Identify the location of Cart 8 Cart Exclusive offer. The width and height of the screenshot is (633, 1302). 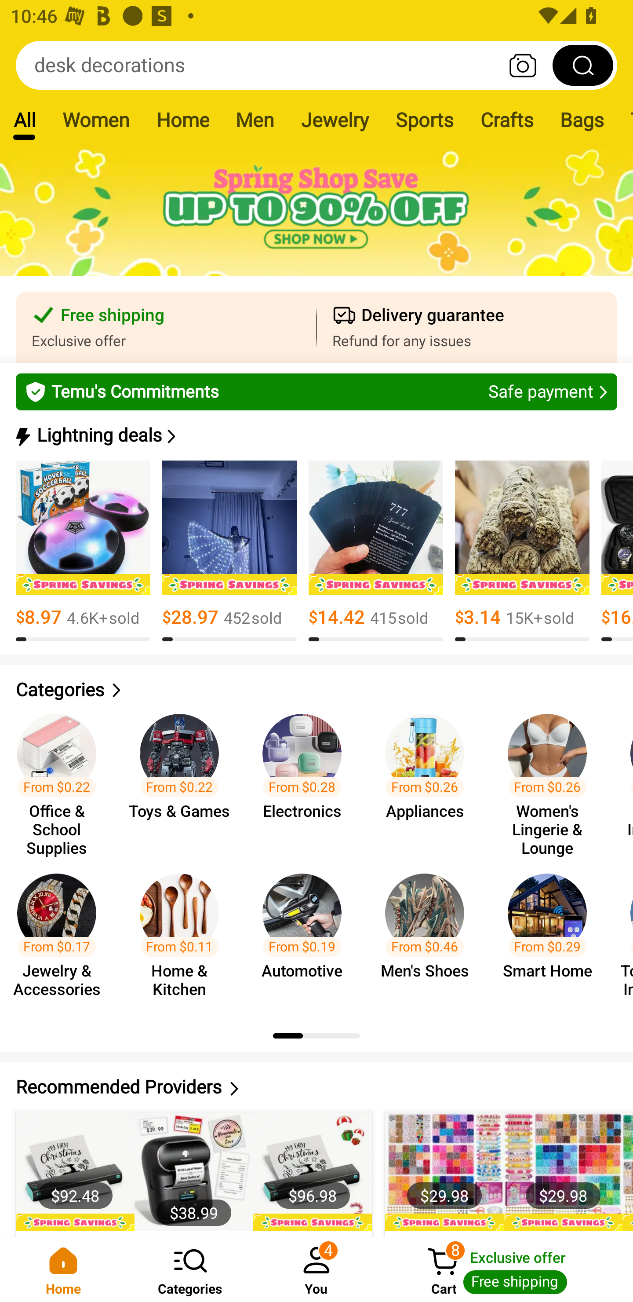
(506, 1269).